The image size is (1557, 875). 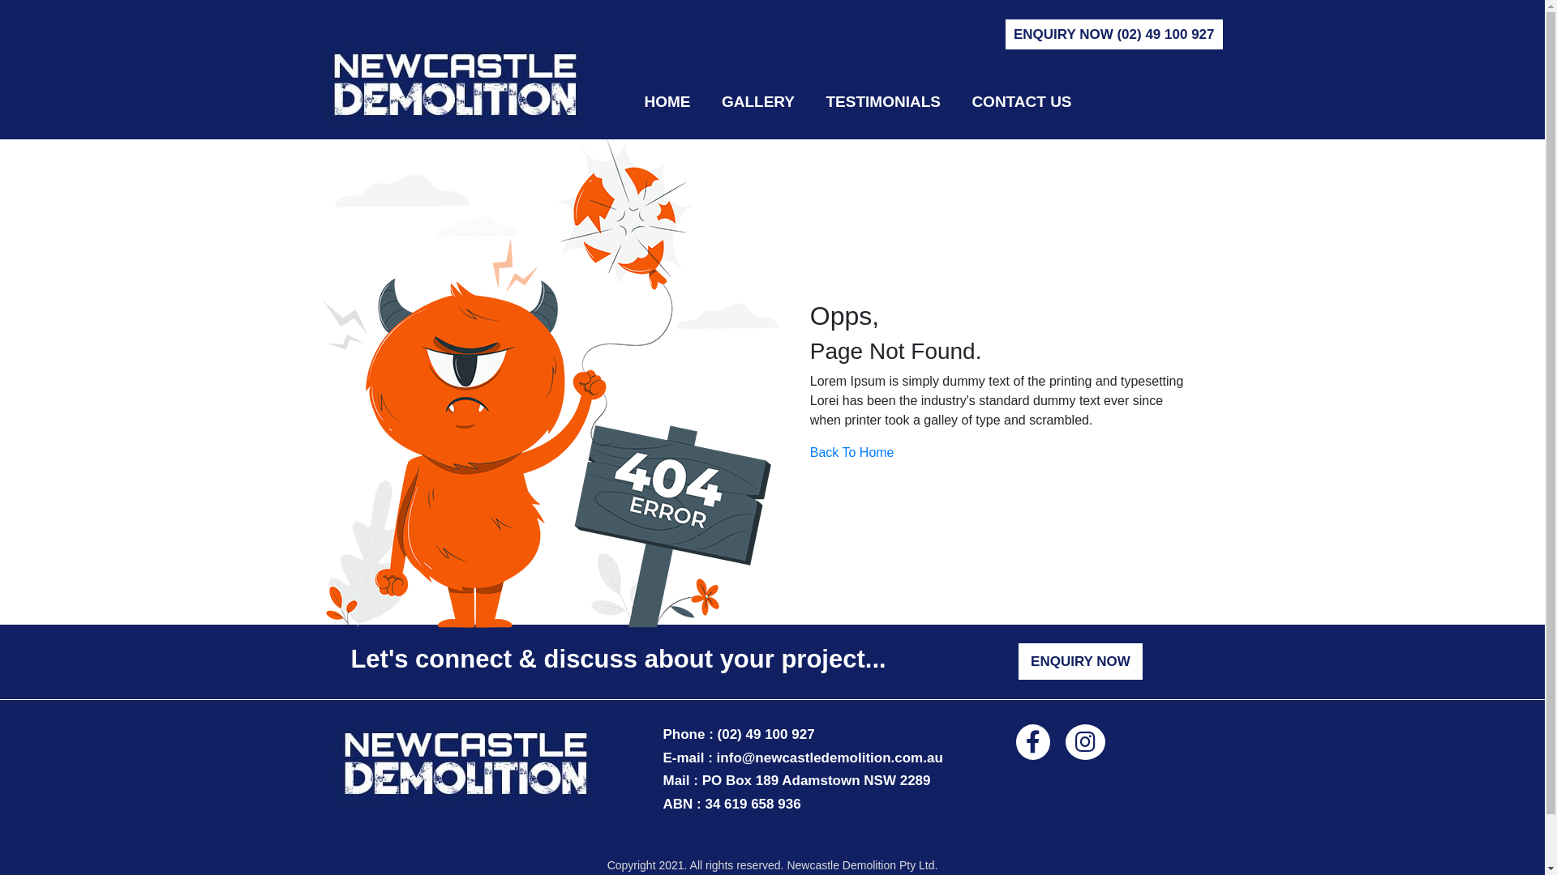 What do you see at coordinates (882, 102) in the screenshot?
I see `TESTIMONIALS` at bounding box center [882, 102].